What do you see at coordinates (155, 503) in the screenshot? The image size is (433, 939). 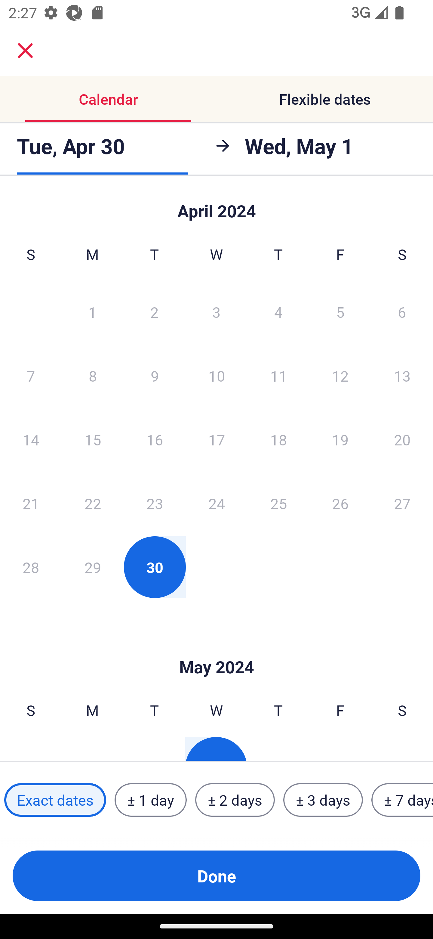 I see `23 Tuesday, April 23, 2024` at bounding box center [155, 503].